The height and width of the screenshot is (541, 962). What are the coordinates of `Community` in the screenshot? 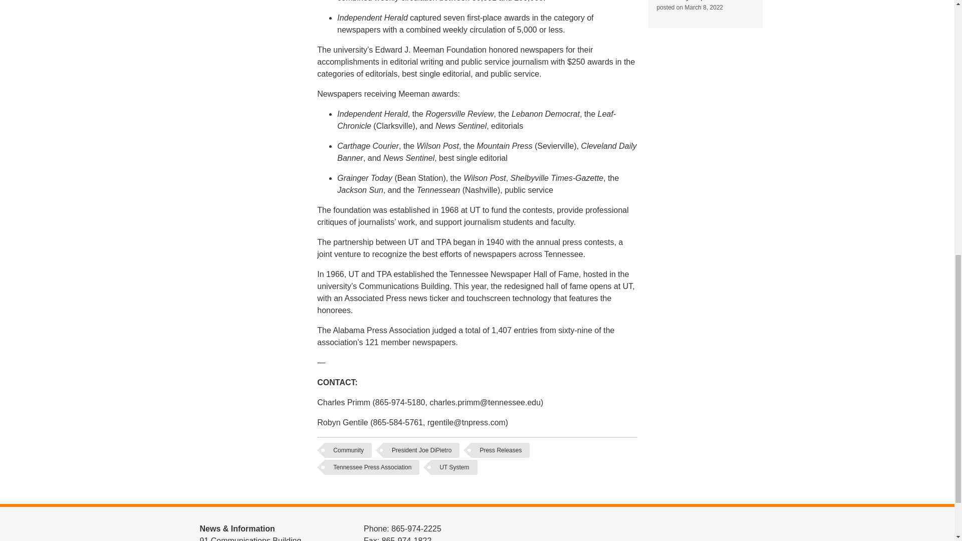 It's located at (348, 450).